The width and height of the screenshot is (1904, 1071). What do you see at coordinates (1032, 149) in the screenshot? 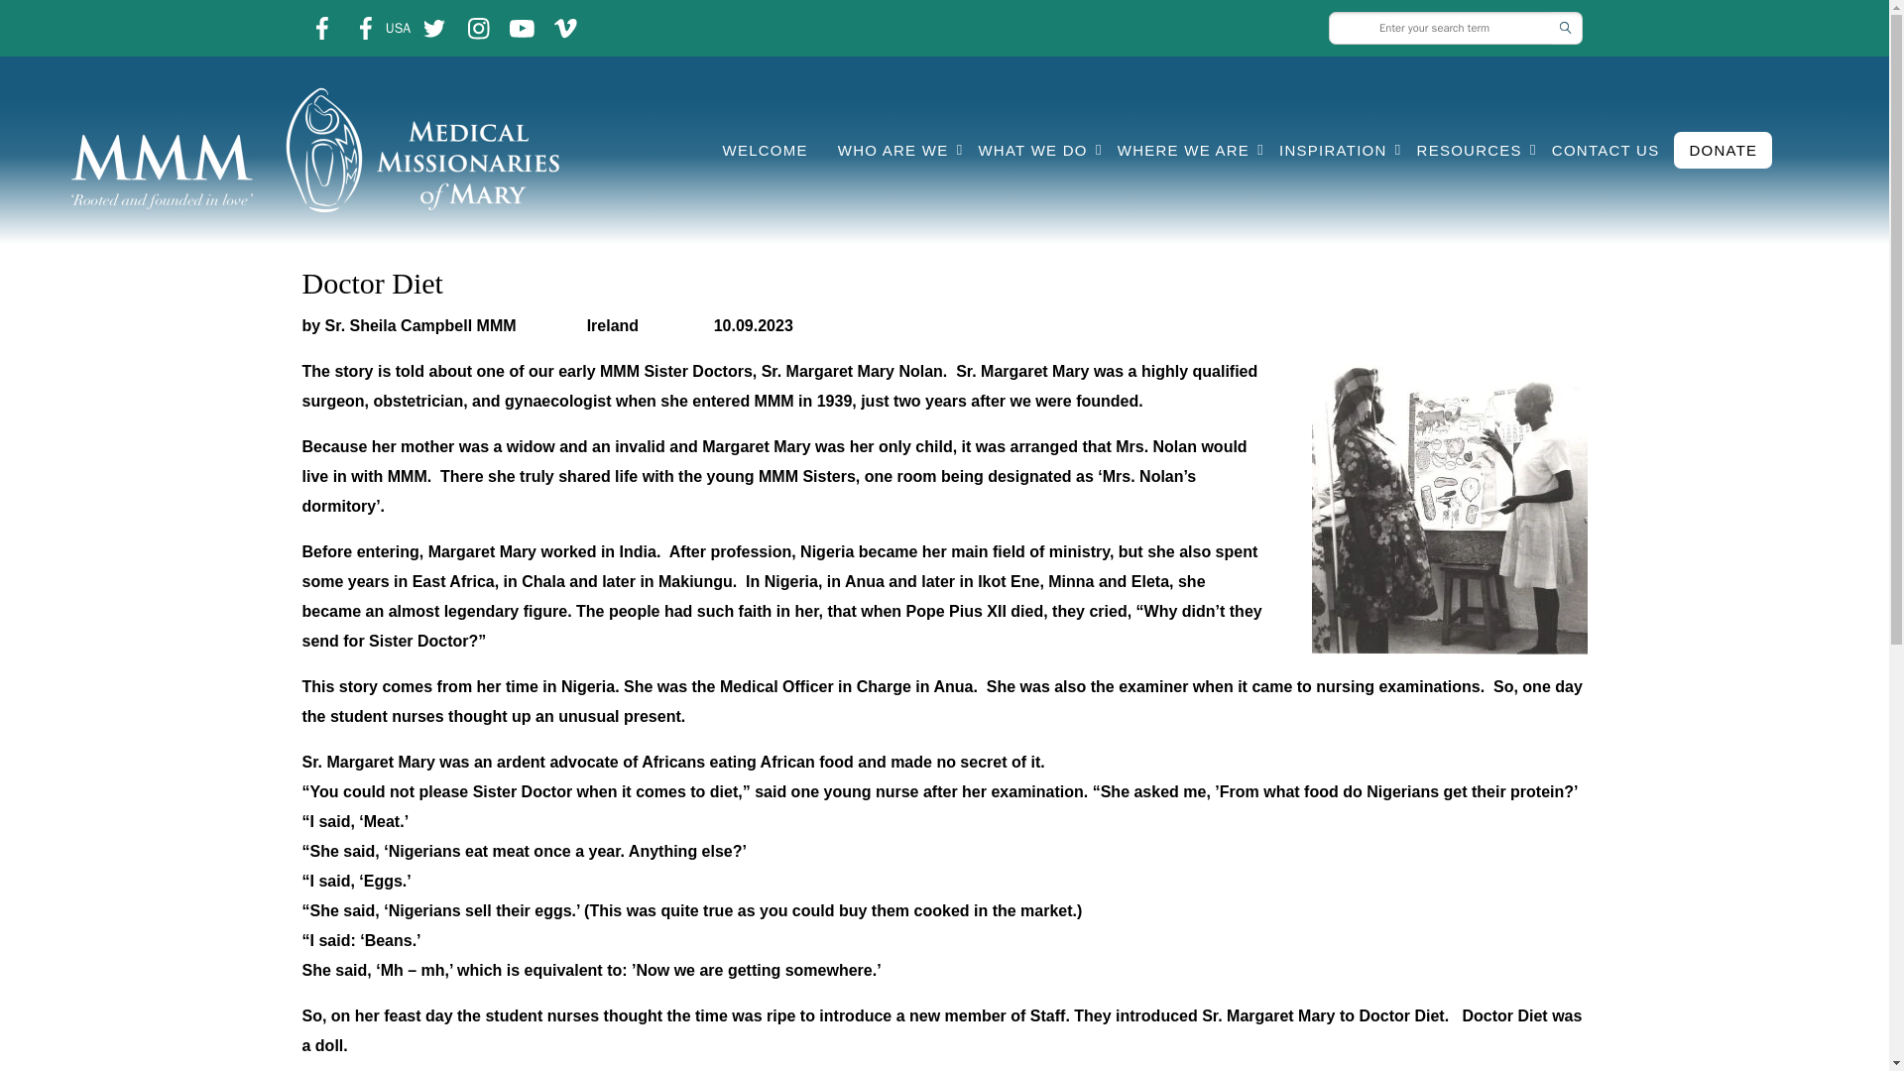
I see `WHAT WE DO` at bounding box center [1032, 149].